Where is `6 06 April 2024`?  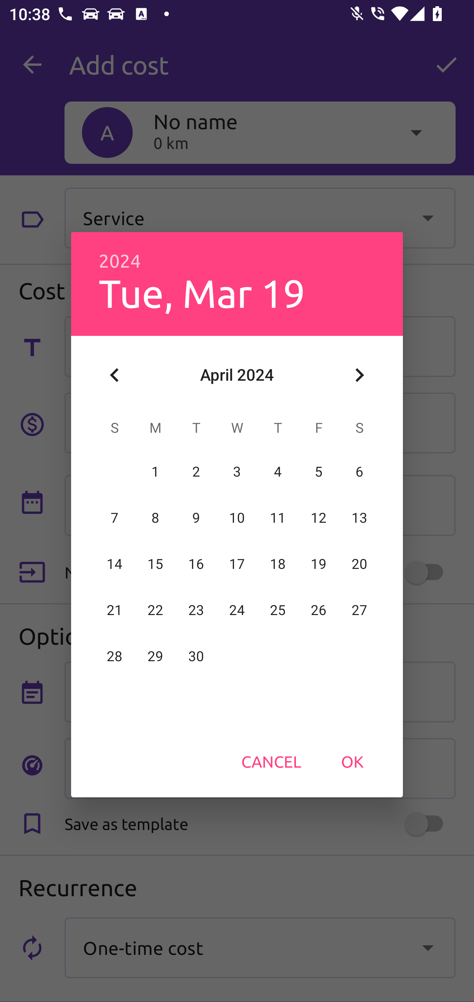 6 06 April 2024 is located at coordinates (359, 472).